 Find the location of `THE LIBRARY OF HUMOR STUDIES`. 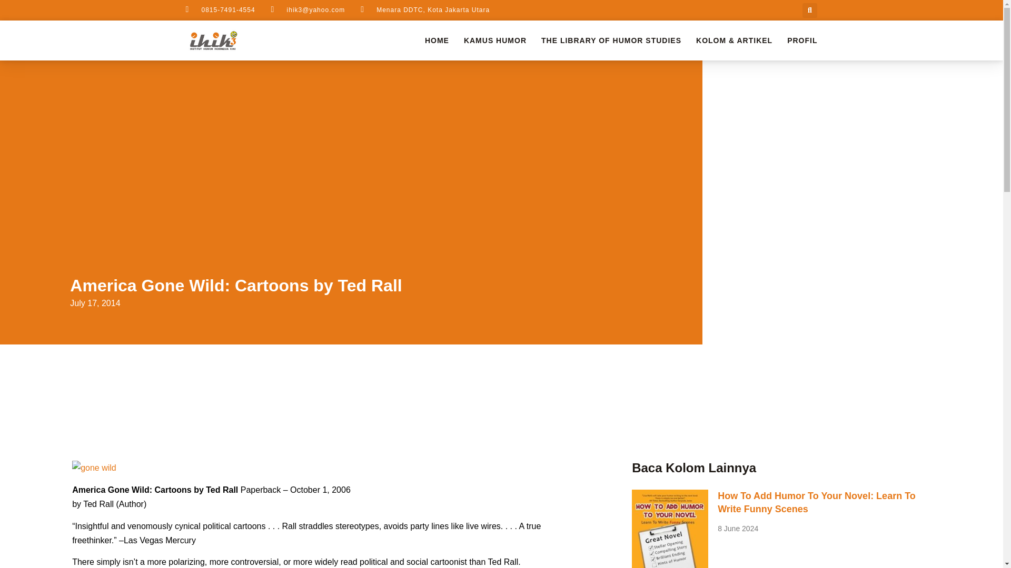

THE LIBRARY OF HUMOR STUDIES is located at coordinates (611, 40).